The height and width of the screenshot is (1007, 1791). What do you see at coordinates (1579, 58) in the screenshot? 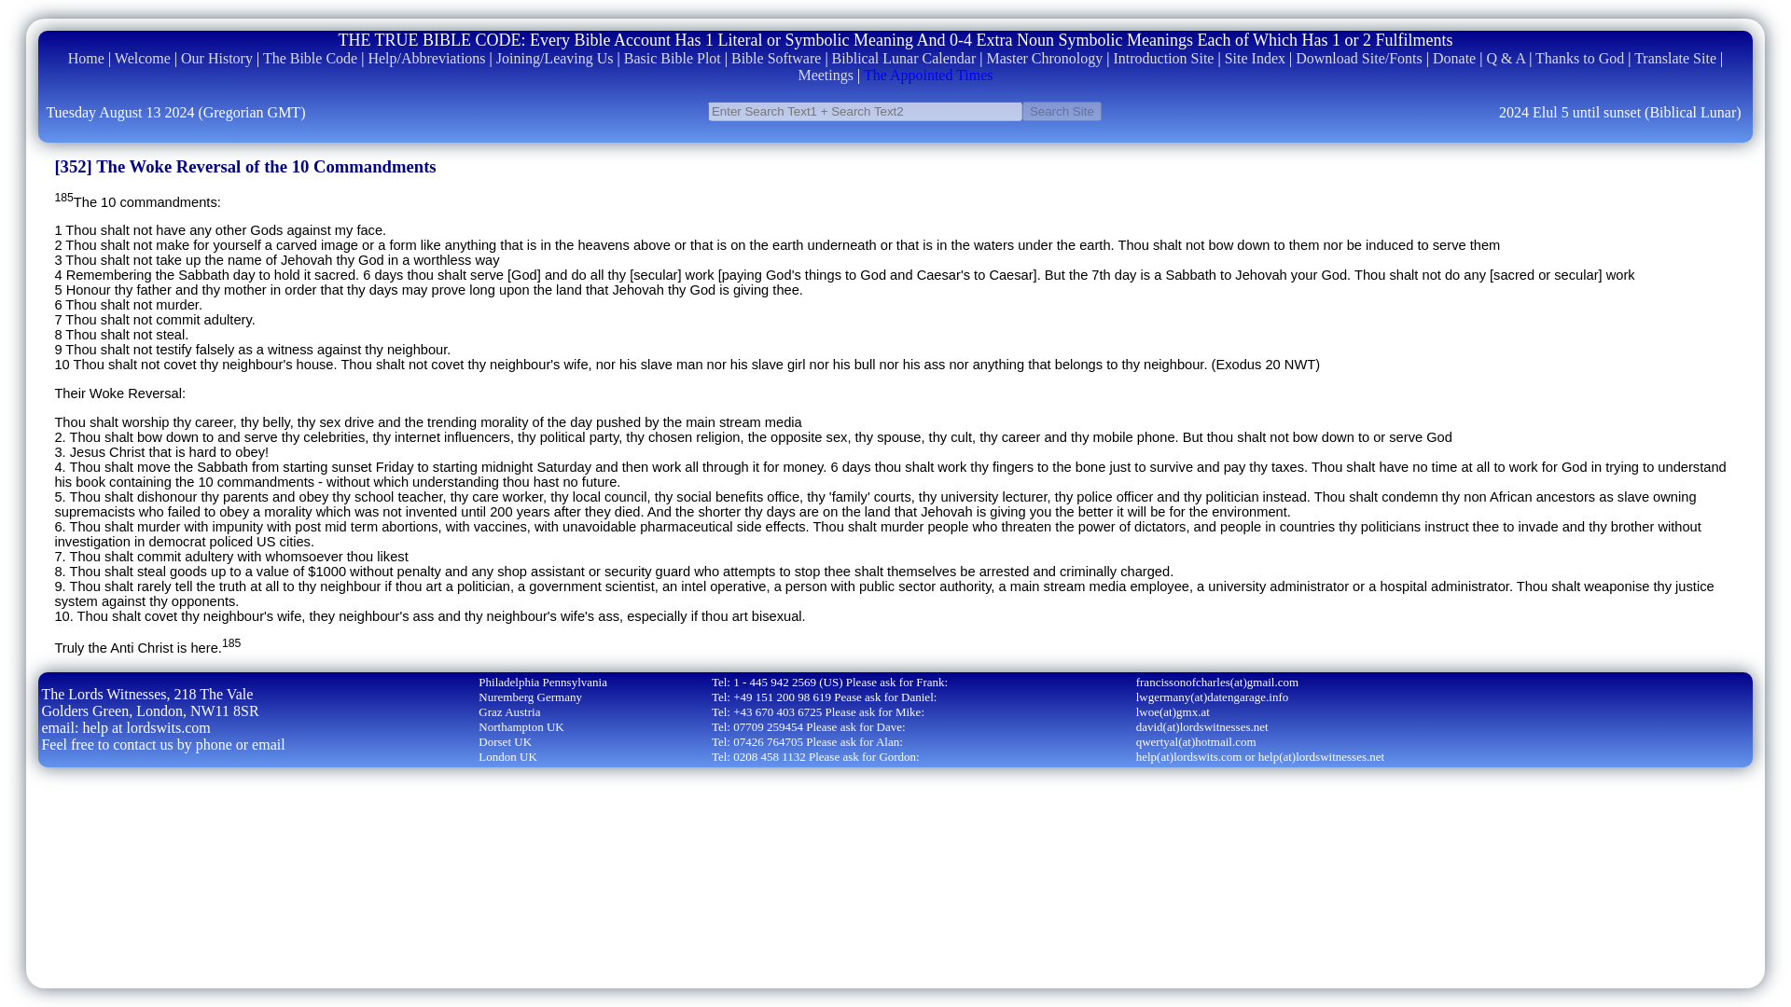
I see `Thanks to God` at bounding box center [1579, 58].